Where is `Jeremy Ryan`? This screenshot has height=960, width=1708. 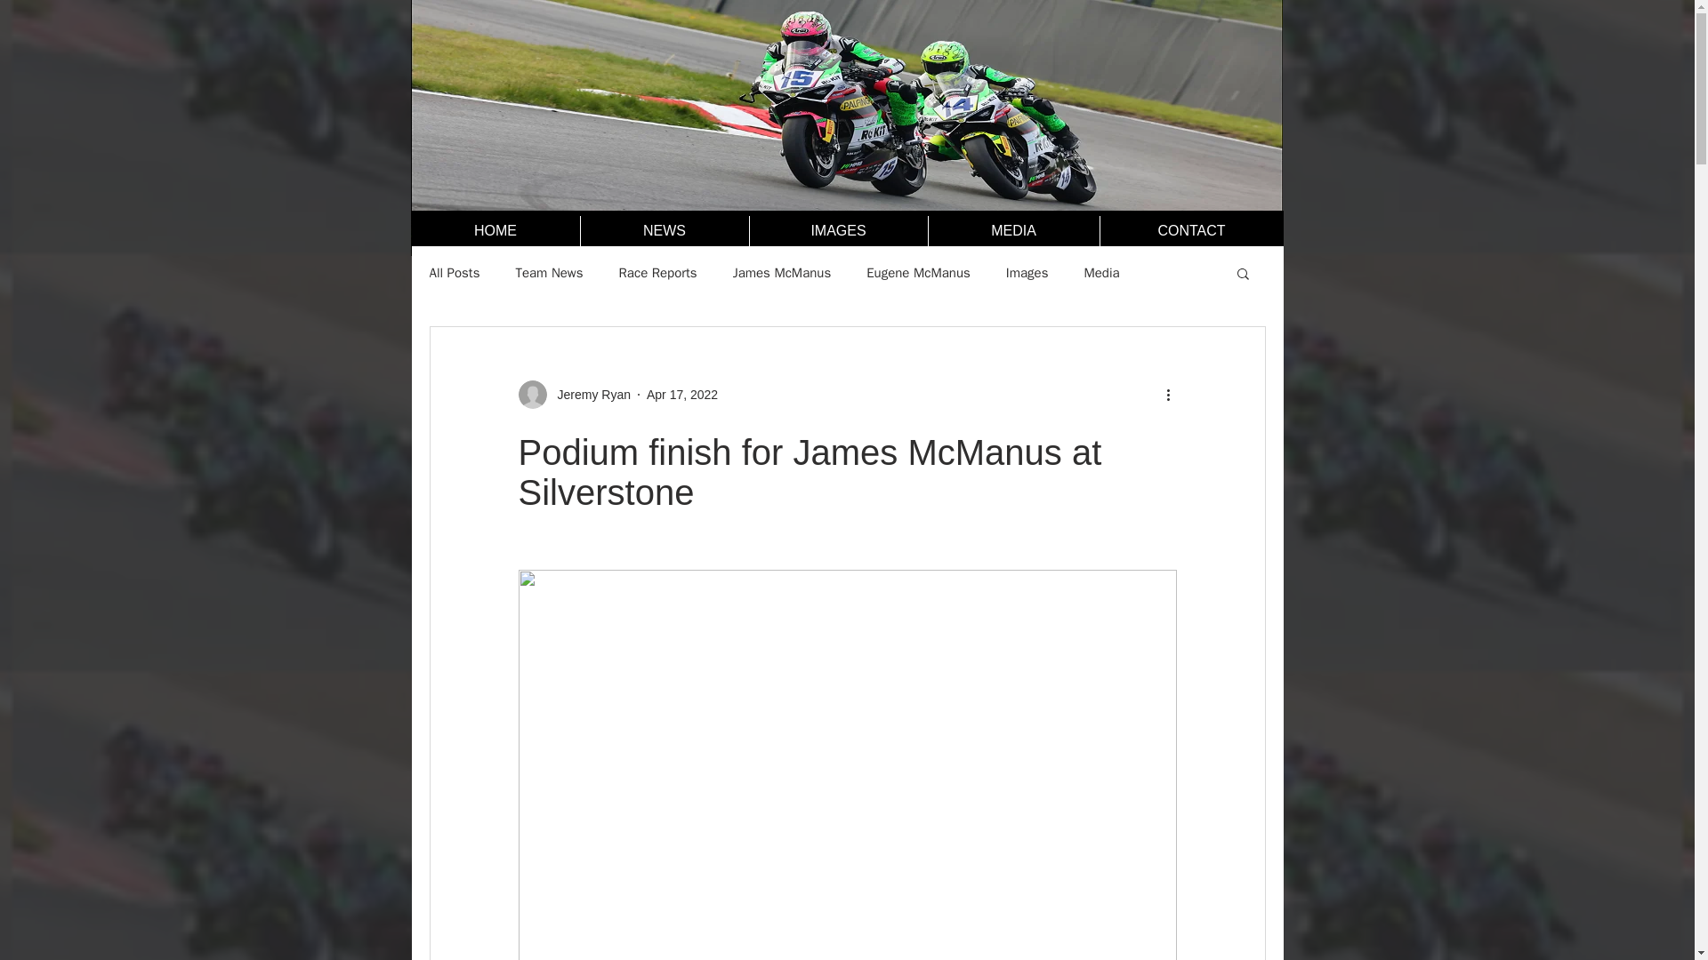 Jeremy Ryan is located at coordinates (588, 395).